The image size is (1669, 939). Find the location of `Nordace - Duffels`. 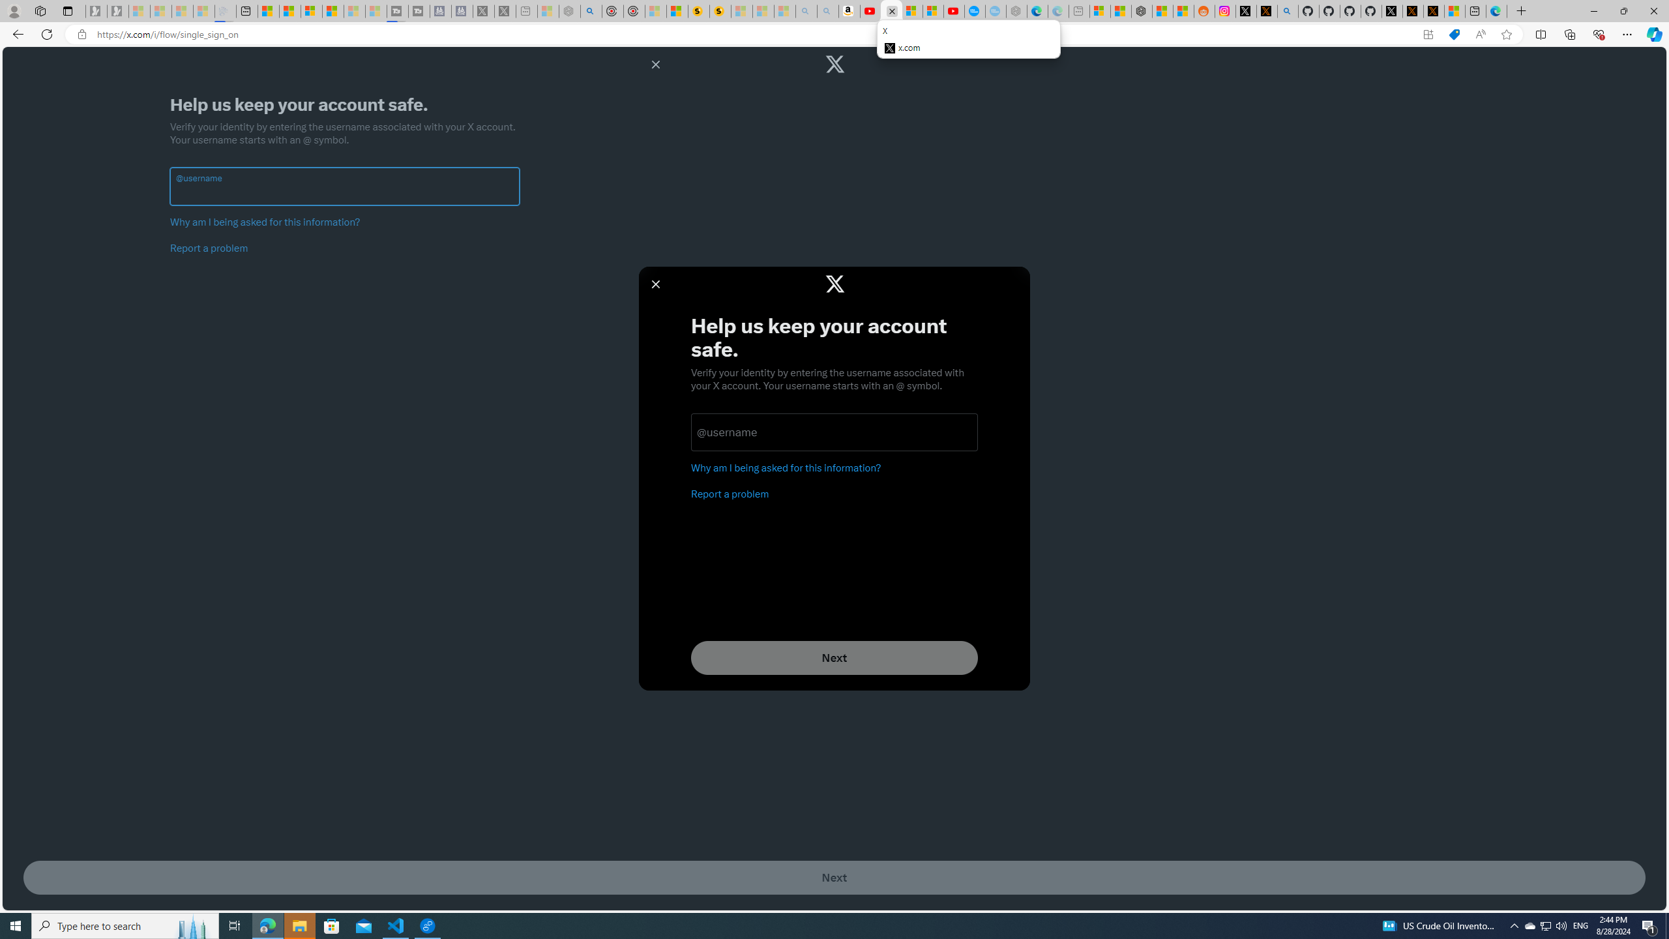

Nordace - Duffels is located at coordinates (1142, 11).